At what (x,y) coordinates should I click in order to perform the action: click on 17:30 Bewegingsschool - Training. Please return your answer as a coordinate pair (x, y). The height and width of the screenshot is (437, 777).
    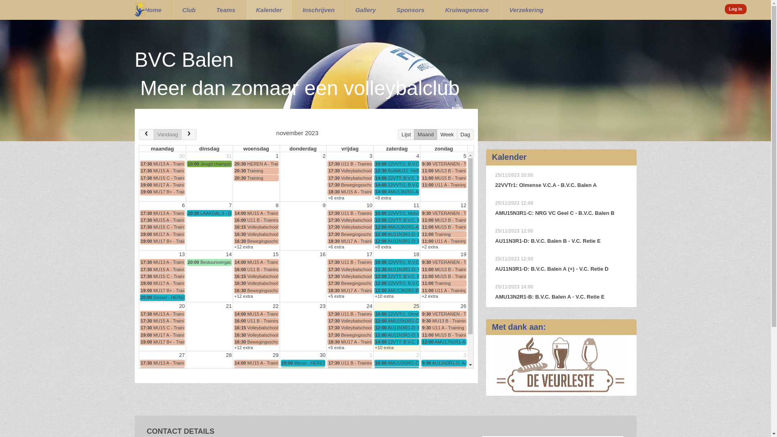
    Looking at the image, I should click on (350, 335).